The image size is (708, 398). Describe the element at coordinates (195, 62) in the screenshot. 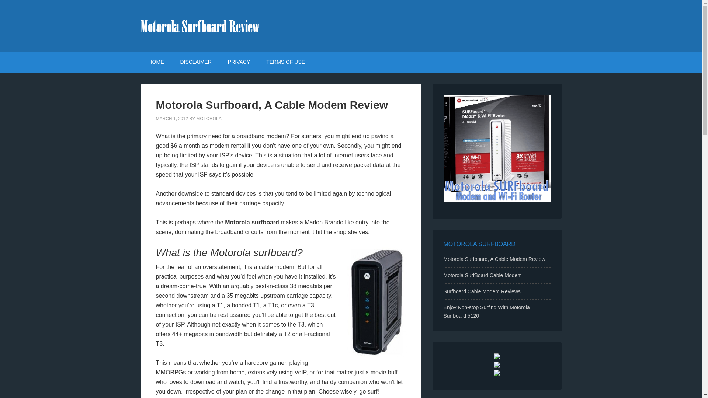

I see `DISCLAIMER` at that location.